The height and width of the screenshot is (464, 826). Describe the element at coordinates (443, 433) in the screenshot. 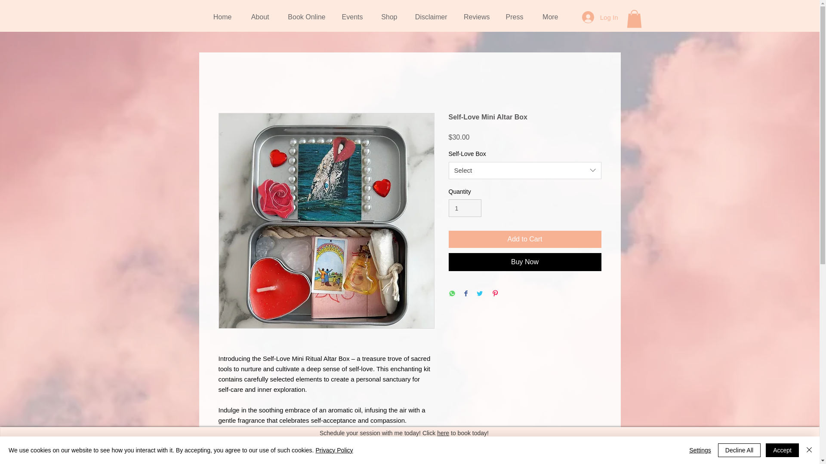

I see `here` at that location.